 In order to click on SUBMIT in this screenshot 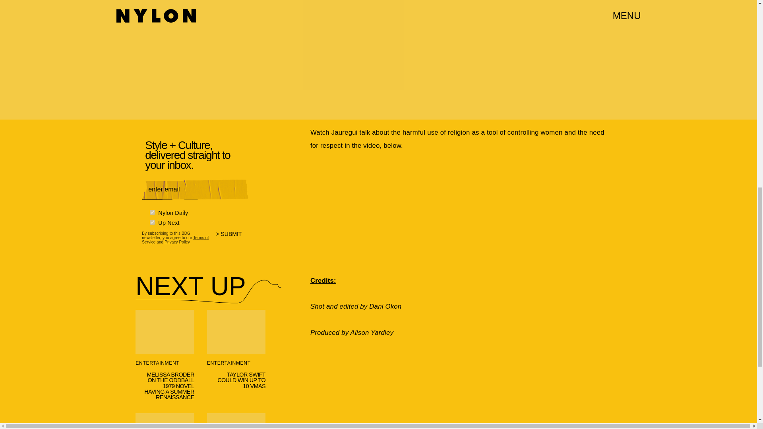, I will do `click(232, 239)`.